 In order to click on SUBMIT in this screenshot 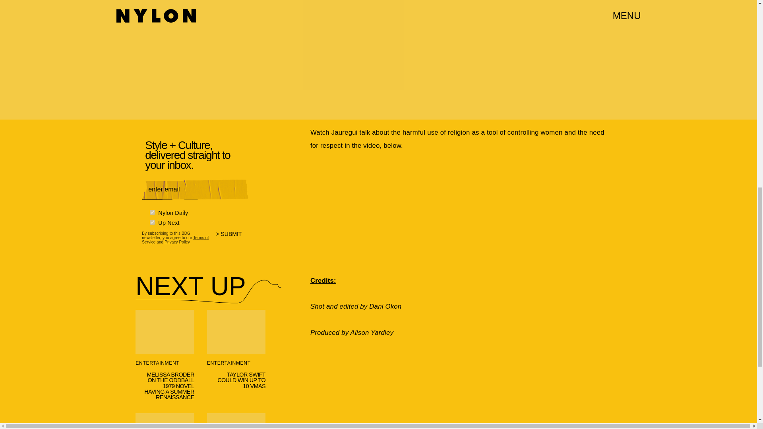, I will do `click(232, 239)`.